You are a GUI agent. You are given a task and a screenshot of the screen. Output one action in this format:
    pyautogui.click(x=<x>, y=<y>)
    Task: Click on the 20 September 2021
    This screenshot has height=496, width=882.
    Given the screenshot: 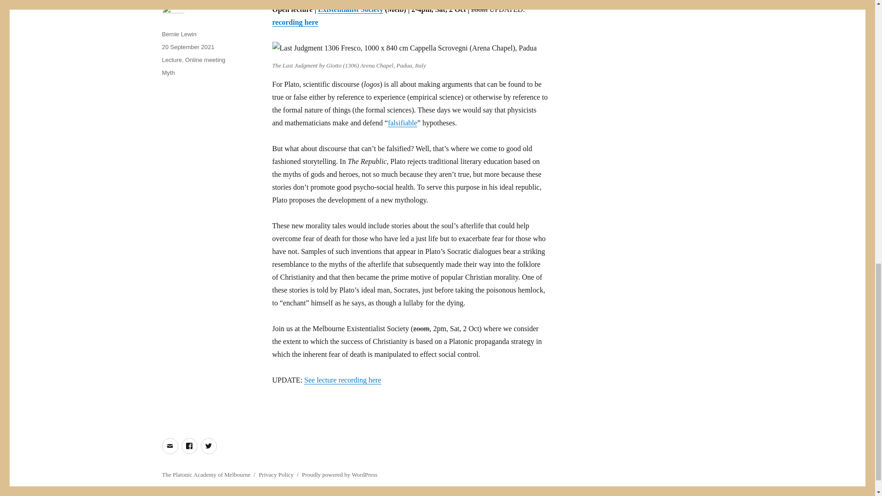 What is the action you would take?
    pyautogui.click(x=187, y=47)
    